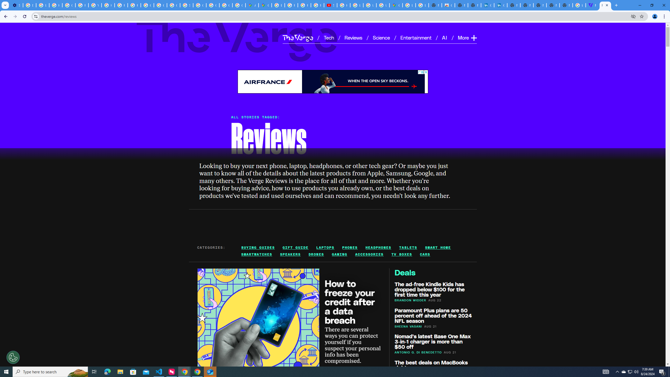 The height and width of the screenshot is (377, 670). Describe the element at coordinates (405, 272) in the screenshot. I see `Deals` at that location.